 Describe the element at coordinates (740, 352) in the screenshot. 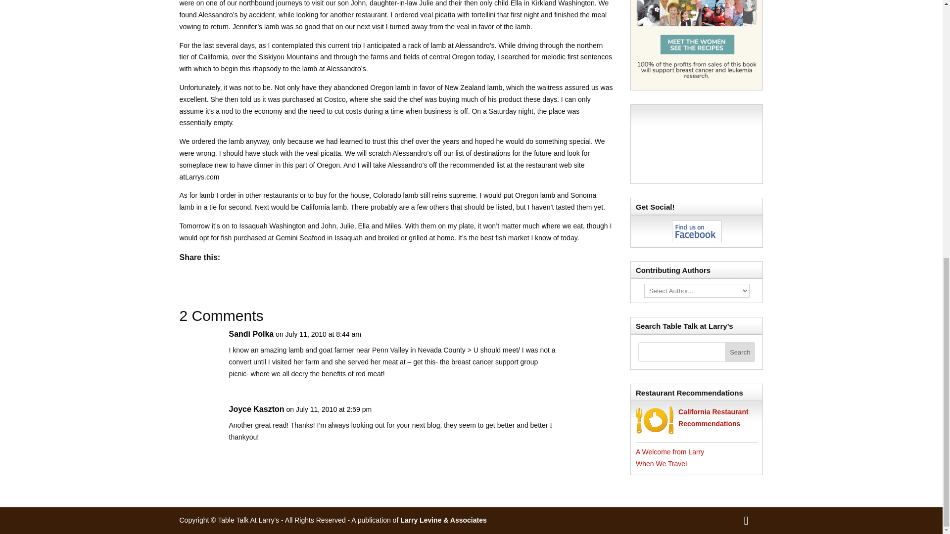

I see `Search` at that location.